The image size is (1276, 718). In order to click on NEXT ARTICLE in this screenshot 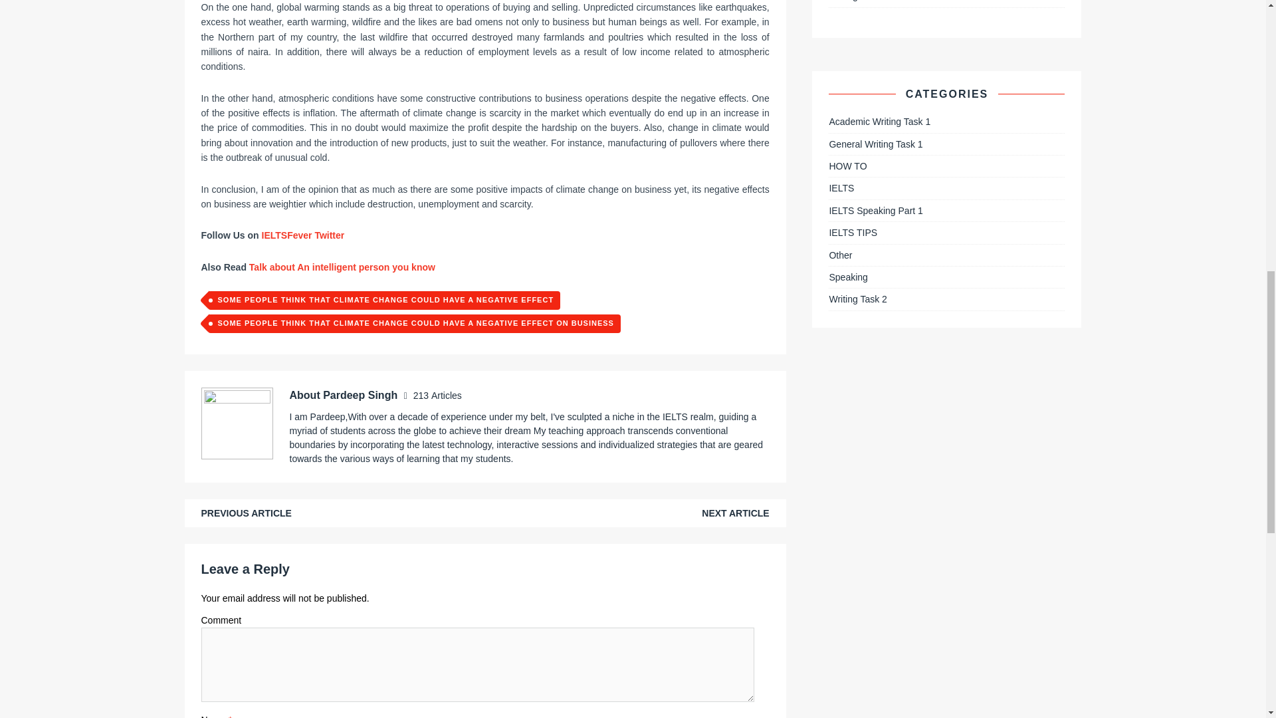, I will do `click(735, 513)`.